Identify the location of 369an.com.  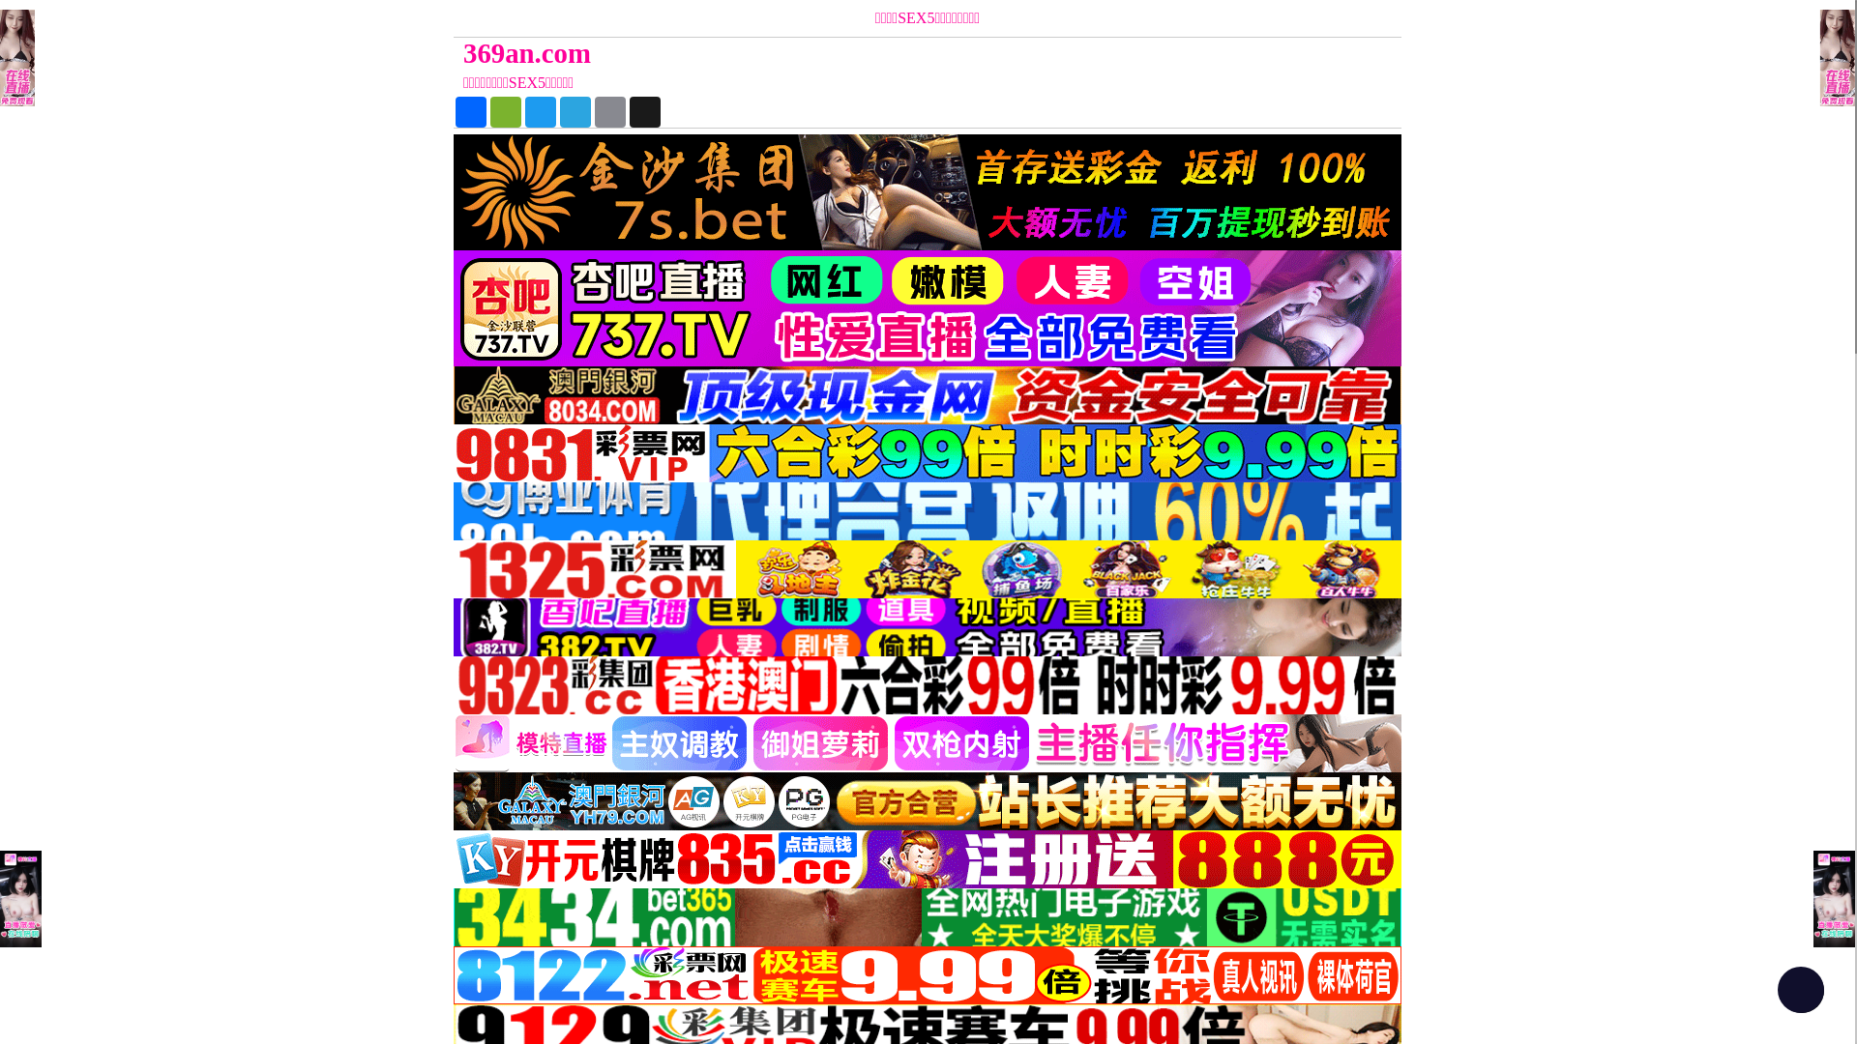
(809, 53).